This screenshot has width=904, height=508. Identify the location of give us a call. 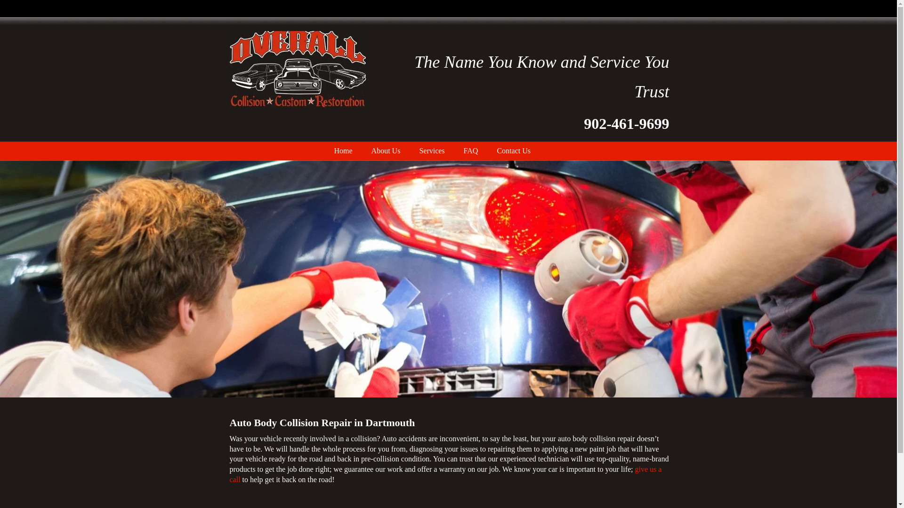
(445, 474).